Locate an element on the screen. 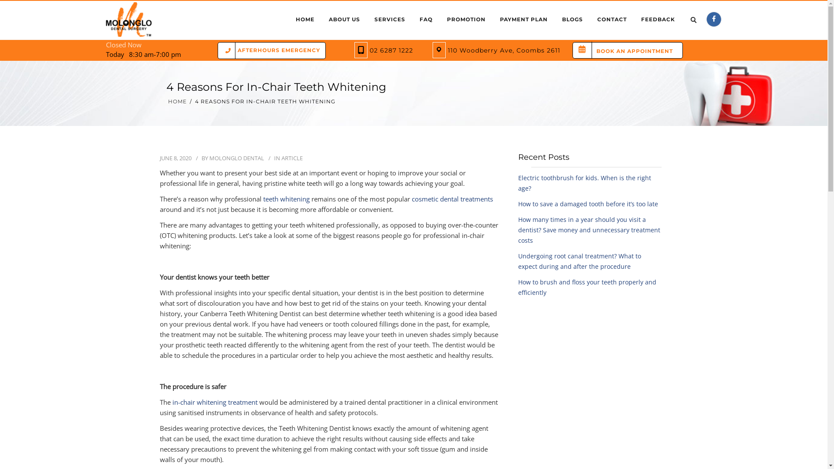 The width and height of the screenshot is (834, 469). 110 Woodberry Ave, Coombs 2611 is located at coordinates (502, 50).